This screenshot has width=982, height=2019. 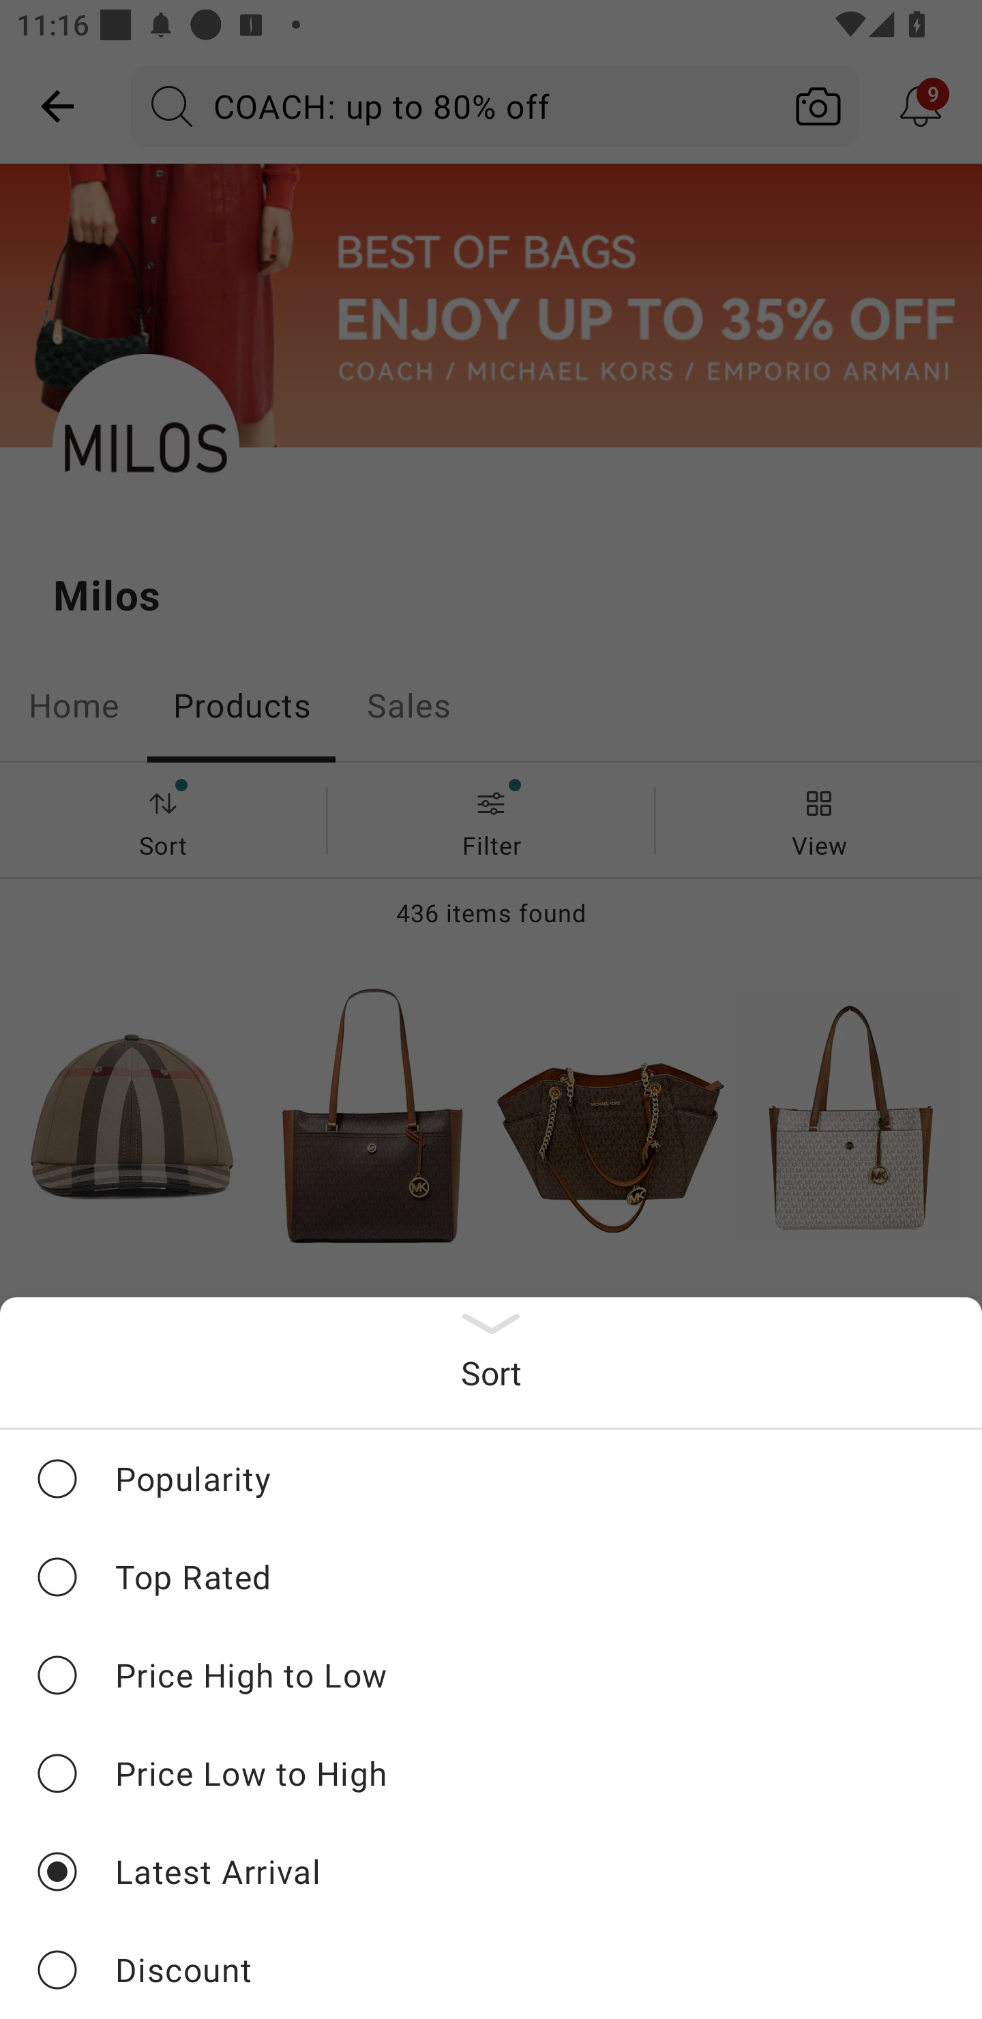 What do you see at coordinates (491, 1576) in the screenshot?
I see `Top Rated` at bounding box center [491, 1576].